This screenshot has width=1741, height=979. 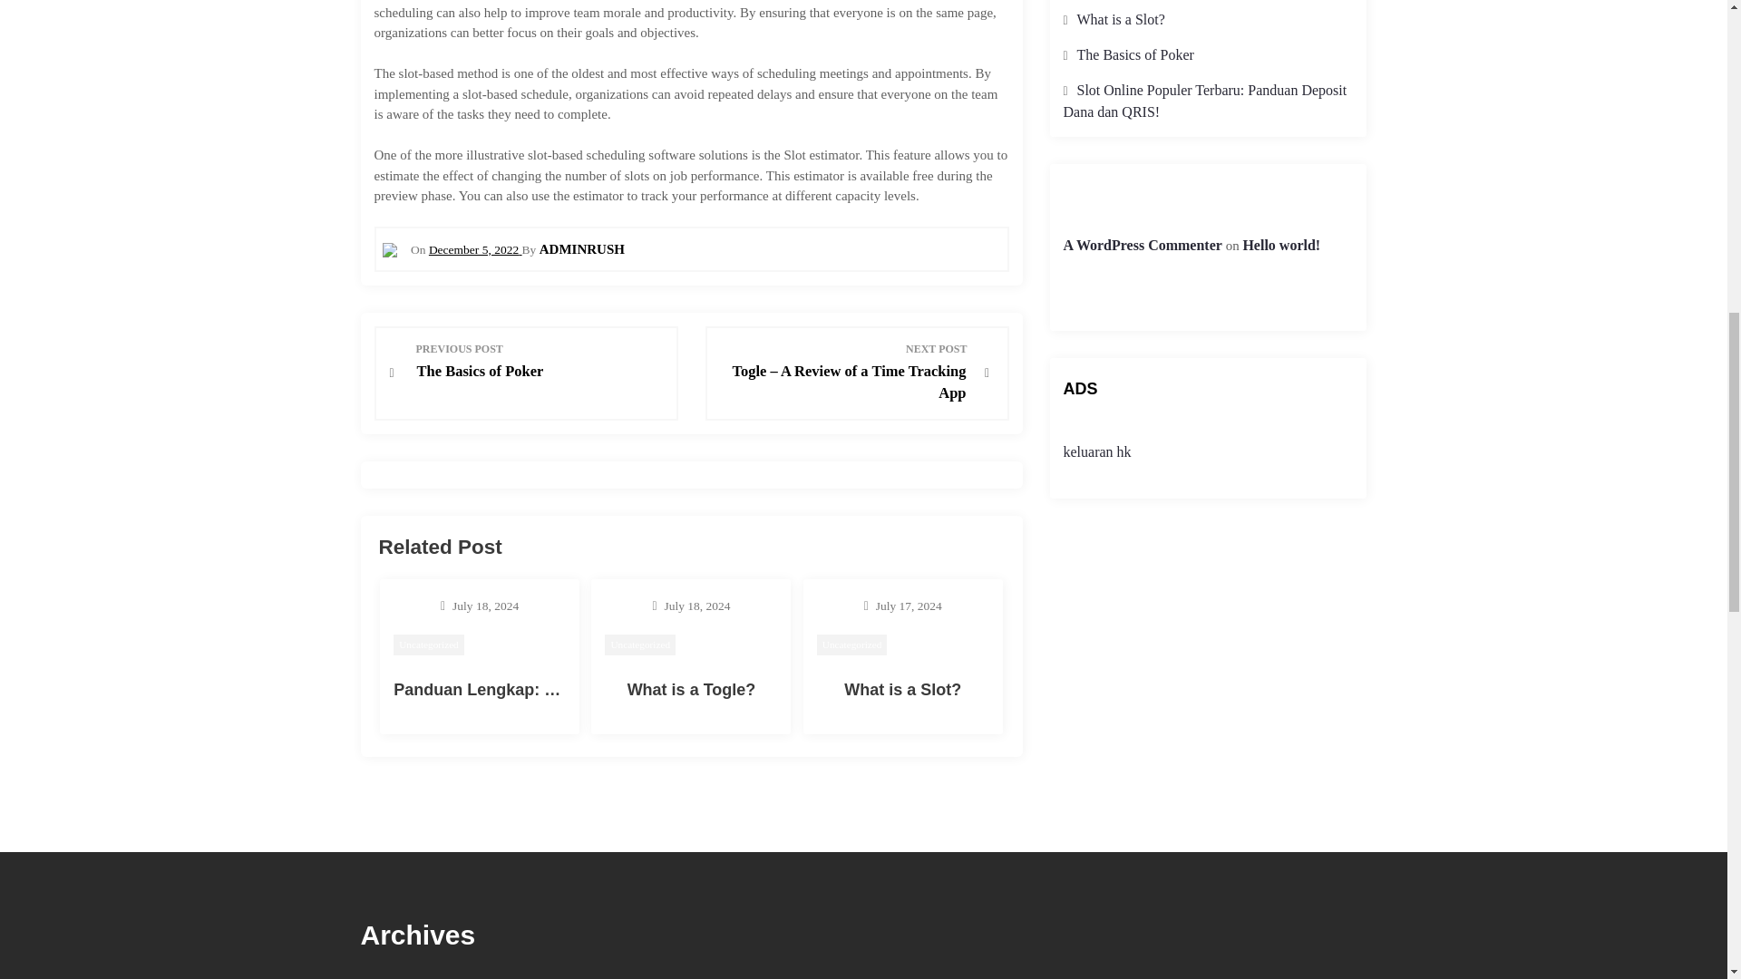 I want to click on Hello world!, so click(x=1280, y=245).